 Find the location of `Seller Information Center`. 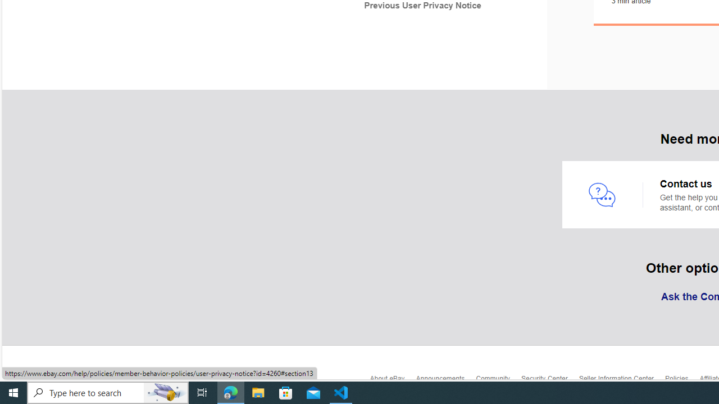

Seller Information Center is located at coordinates (622, 380).